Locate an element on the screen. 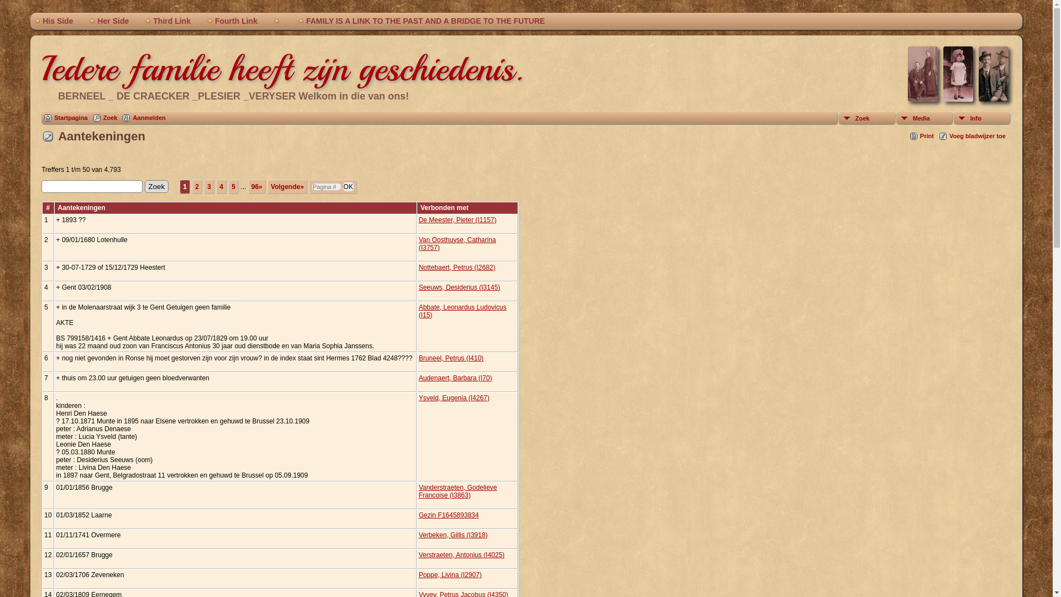 Image resolution: width=1061 pixels, height=597 pixels. Voeg bladwijzer toe is located at coordinates (973, 137).